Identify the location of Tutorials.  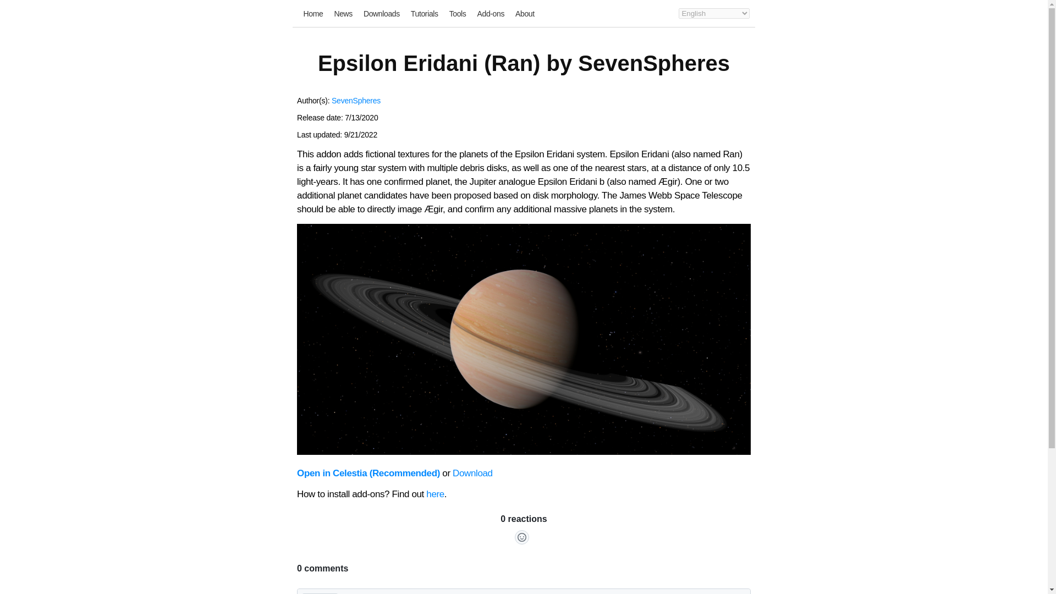
(424, 14).